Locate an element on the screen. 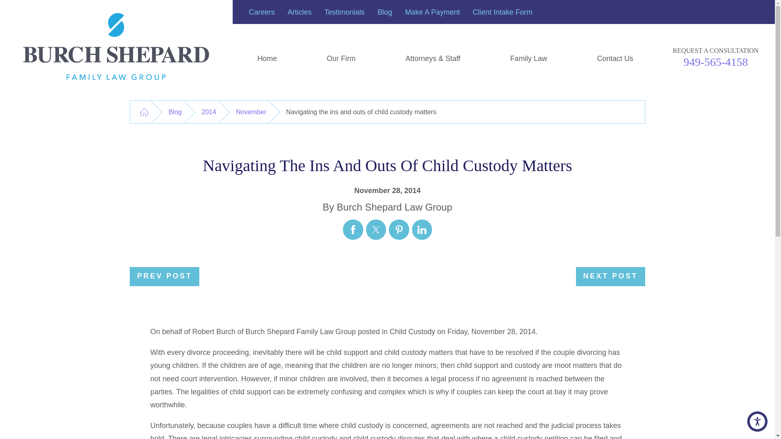  Careers is located at coordinates (262, 12).